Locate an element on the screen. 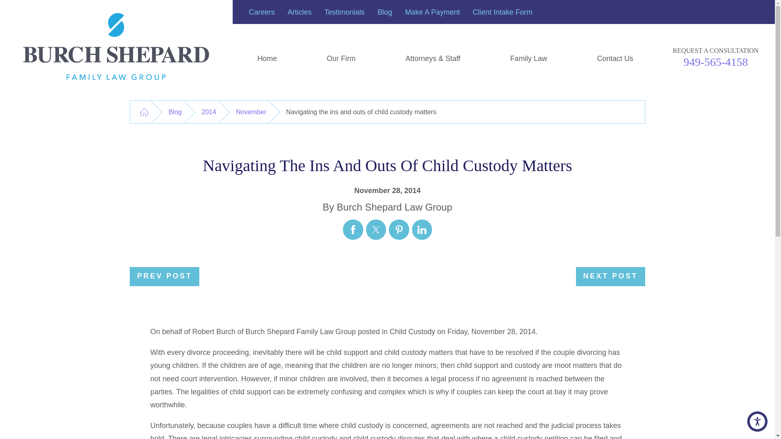  Careers is located at coordinates (262, 12).